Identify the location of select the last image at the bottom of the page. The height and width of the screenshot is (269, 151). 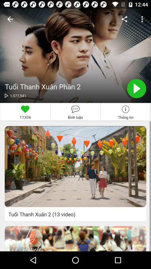
(75, 239).